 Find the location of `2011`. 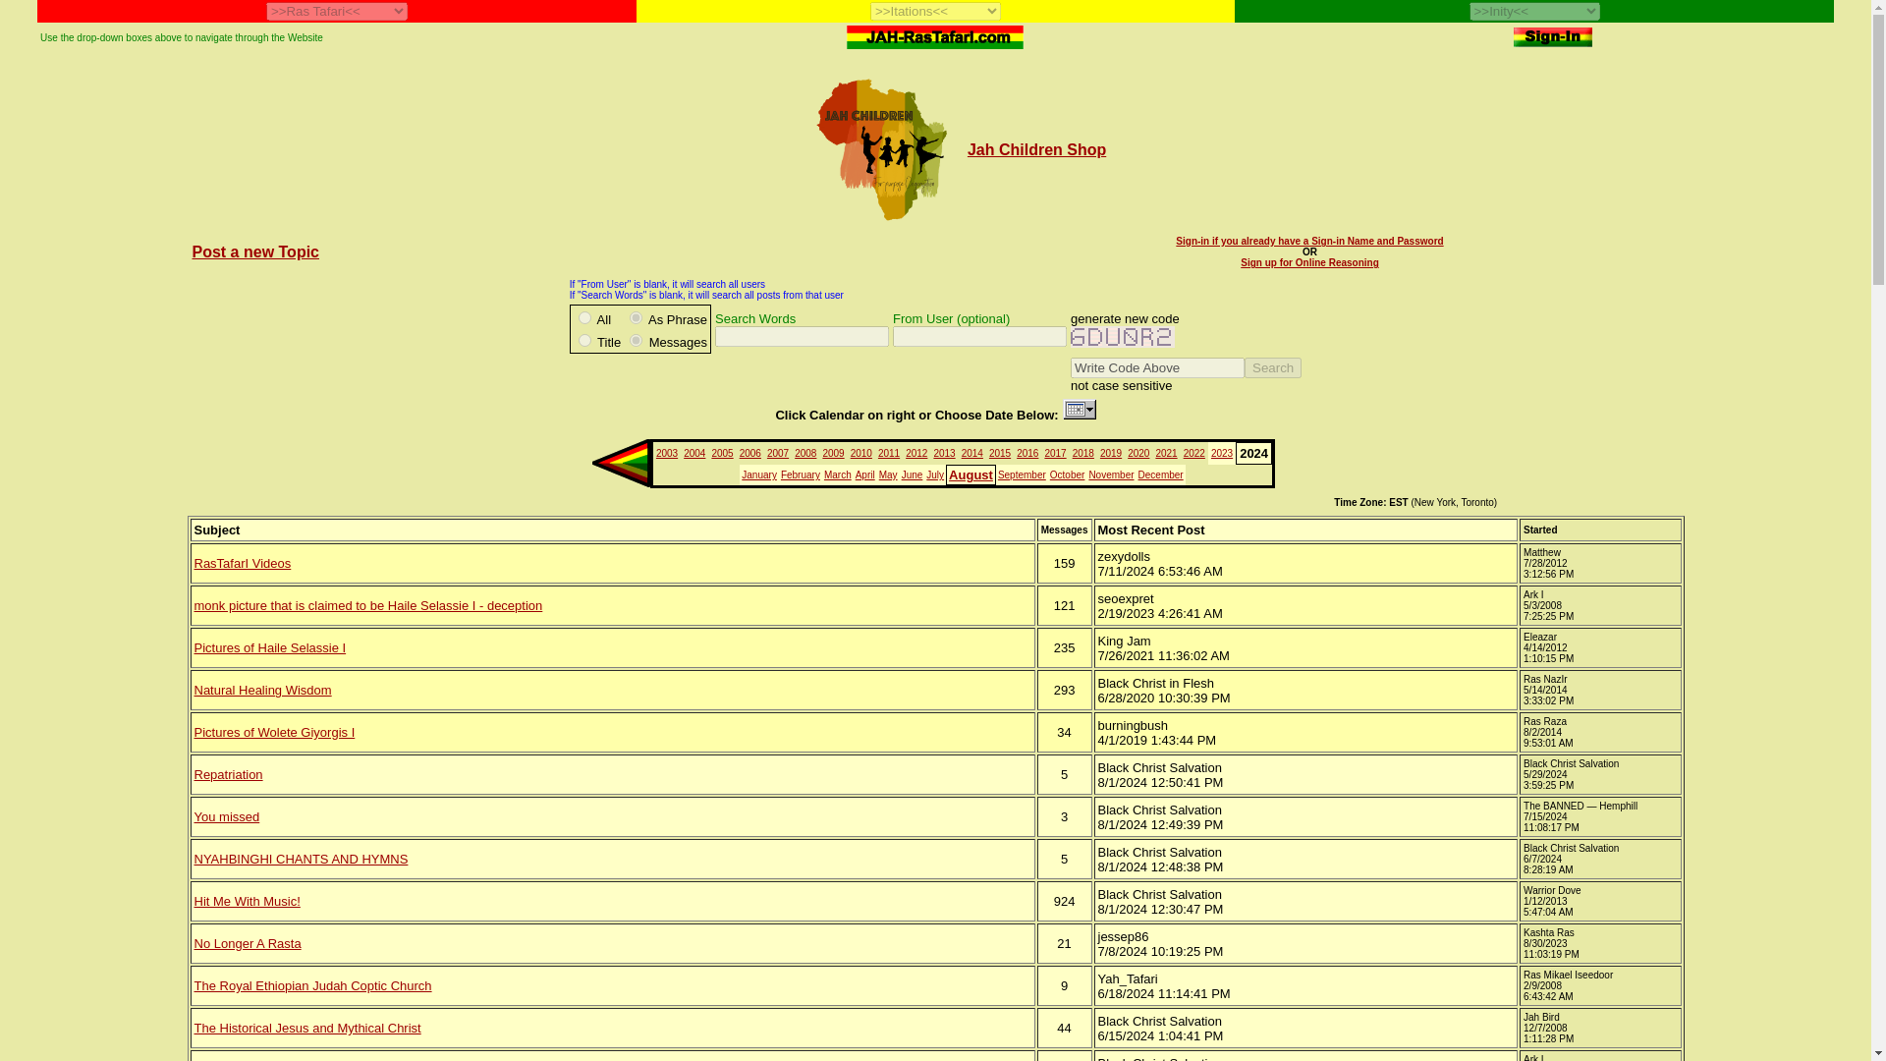

2011 is located at coordinates (888, 452).